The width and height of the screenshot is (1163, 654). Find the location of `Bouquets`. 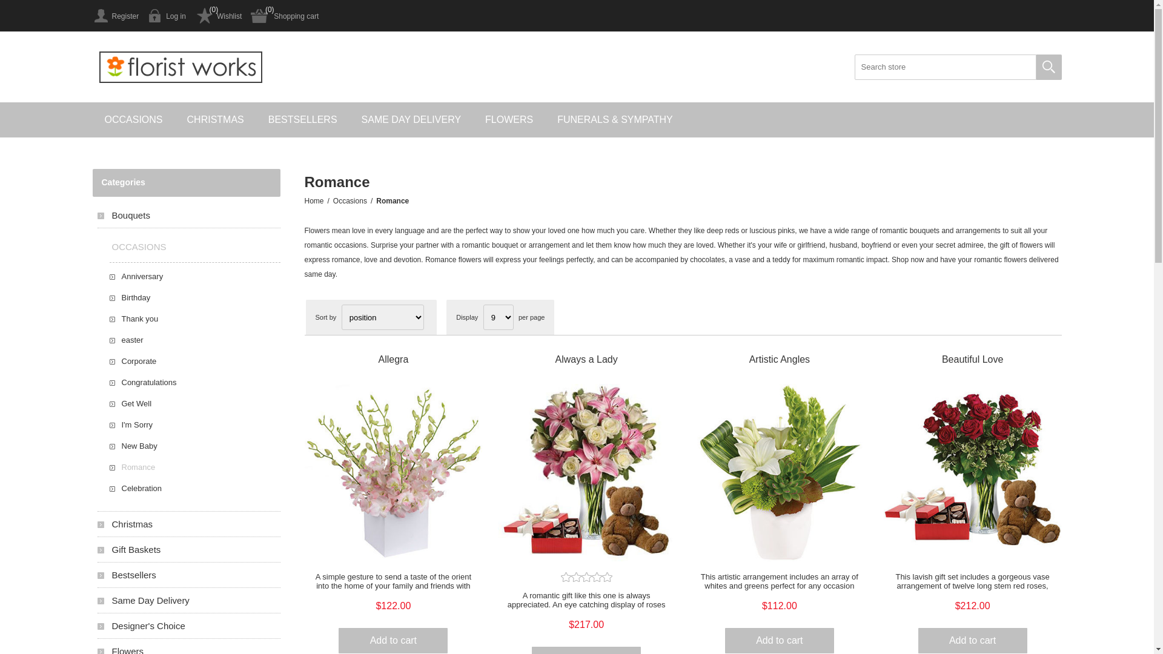

Bouquets is located at coordinates (188, 216).